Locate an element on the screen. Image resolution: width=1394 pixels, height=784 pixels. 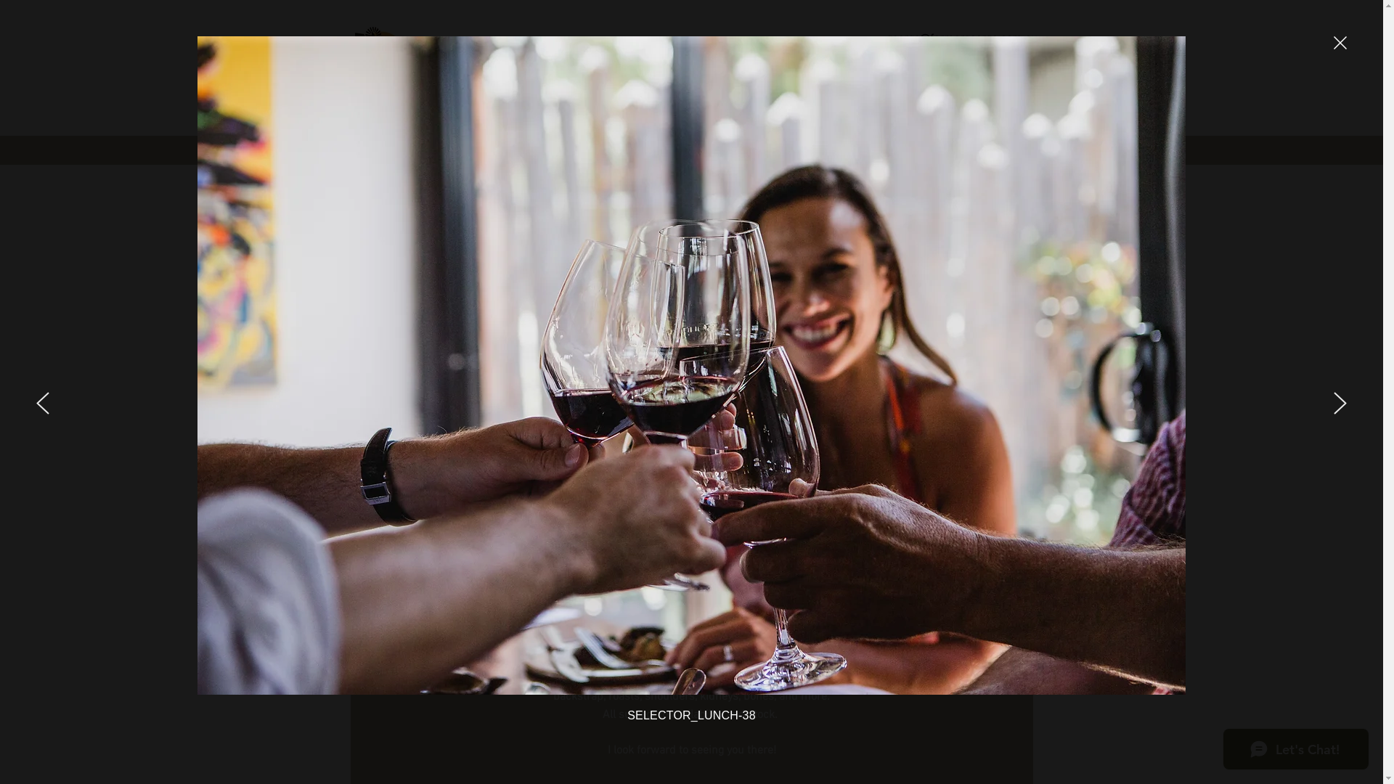
About is located at coordinates (409, 150).